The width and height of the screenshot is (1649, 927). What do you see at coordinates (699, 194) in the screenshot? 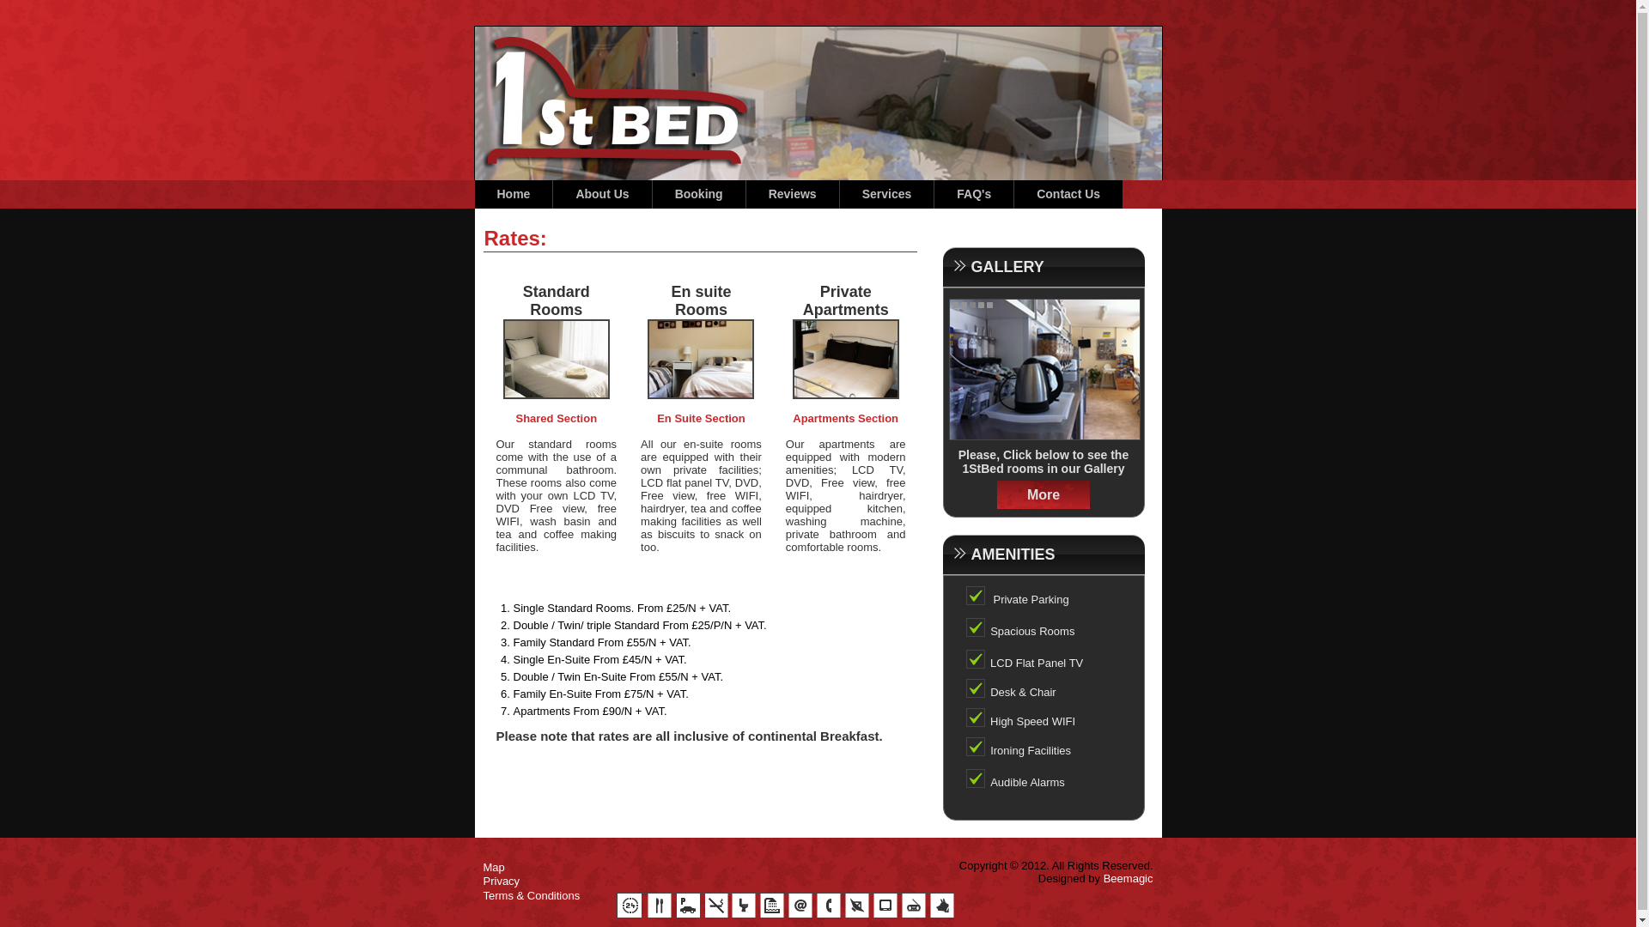
I see `Booking` at bounding box center [699, 194].